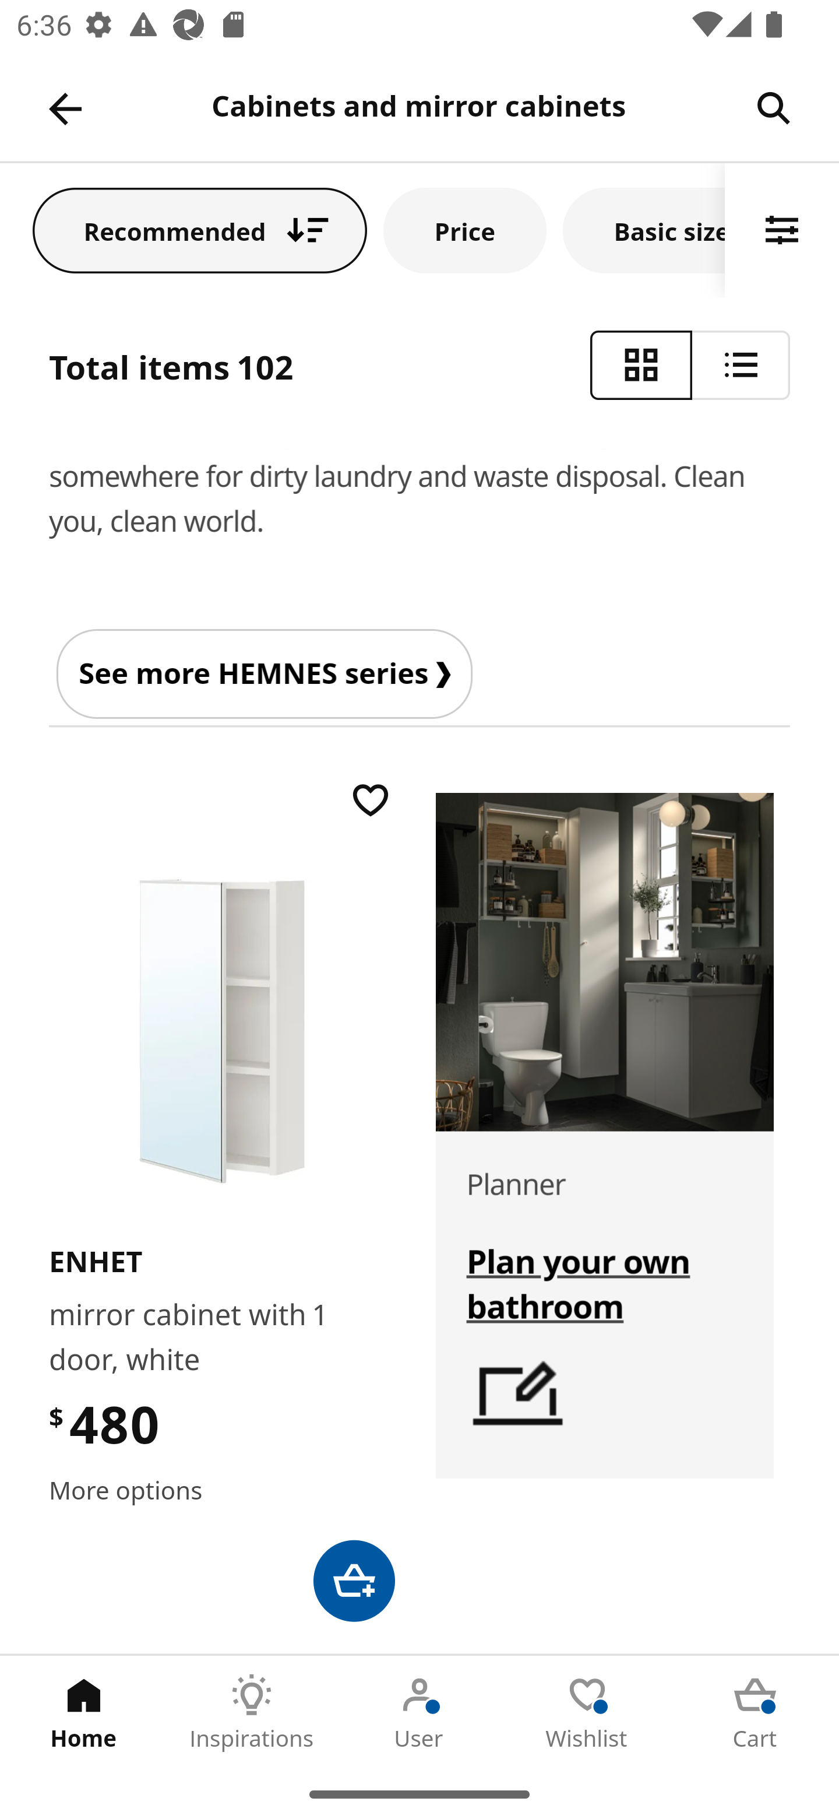 This screenshot has width=839, height=1819. What do you see at coordinates (265, 673) in the screenshot?
I see `See more HEMNES series ❯` at bounding box center [265, 673].